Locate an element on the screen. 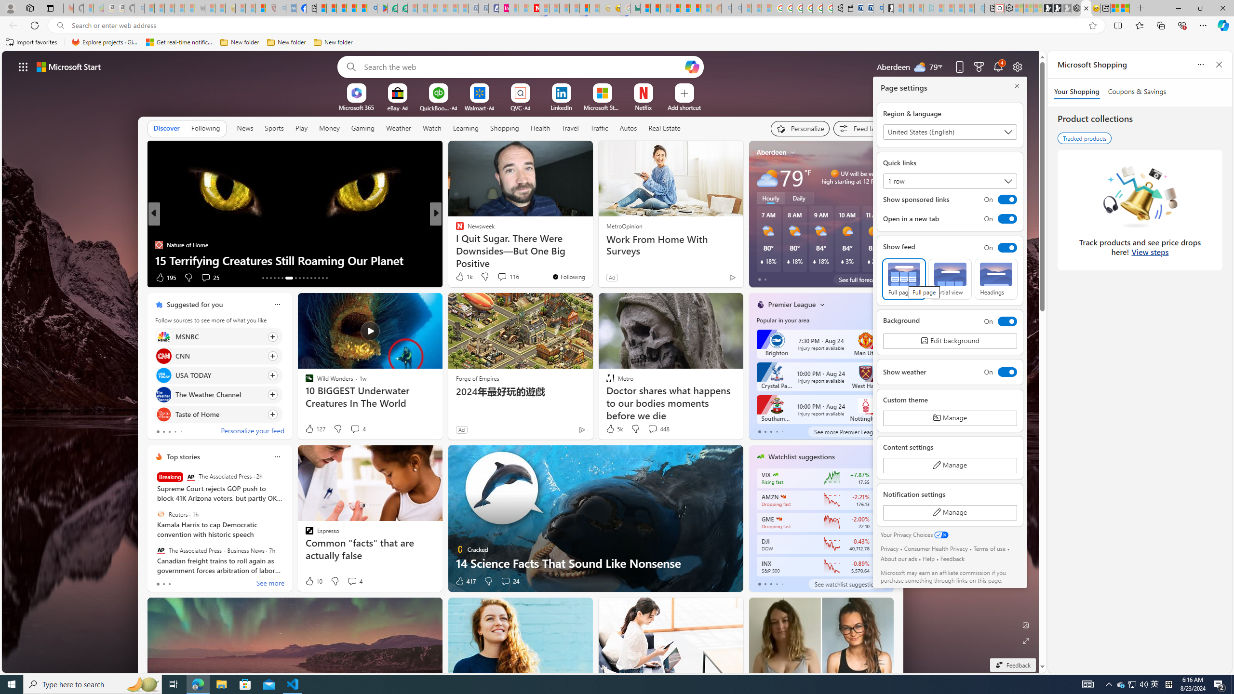 This screenshot has width=1234, height=694. Start the conversation is located at coordinates (499, 277).